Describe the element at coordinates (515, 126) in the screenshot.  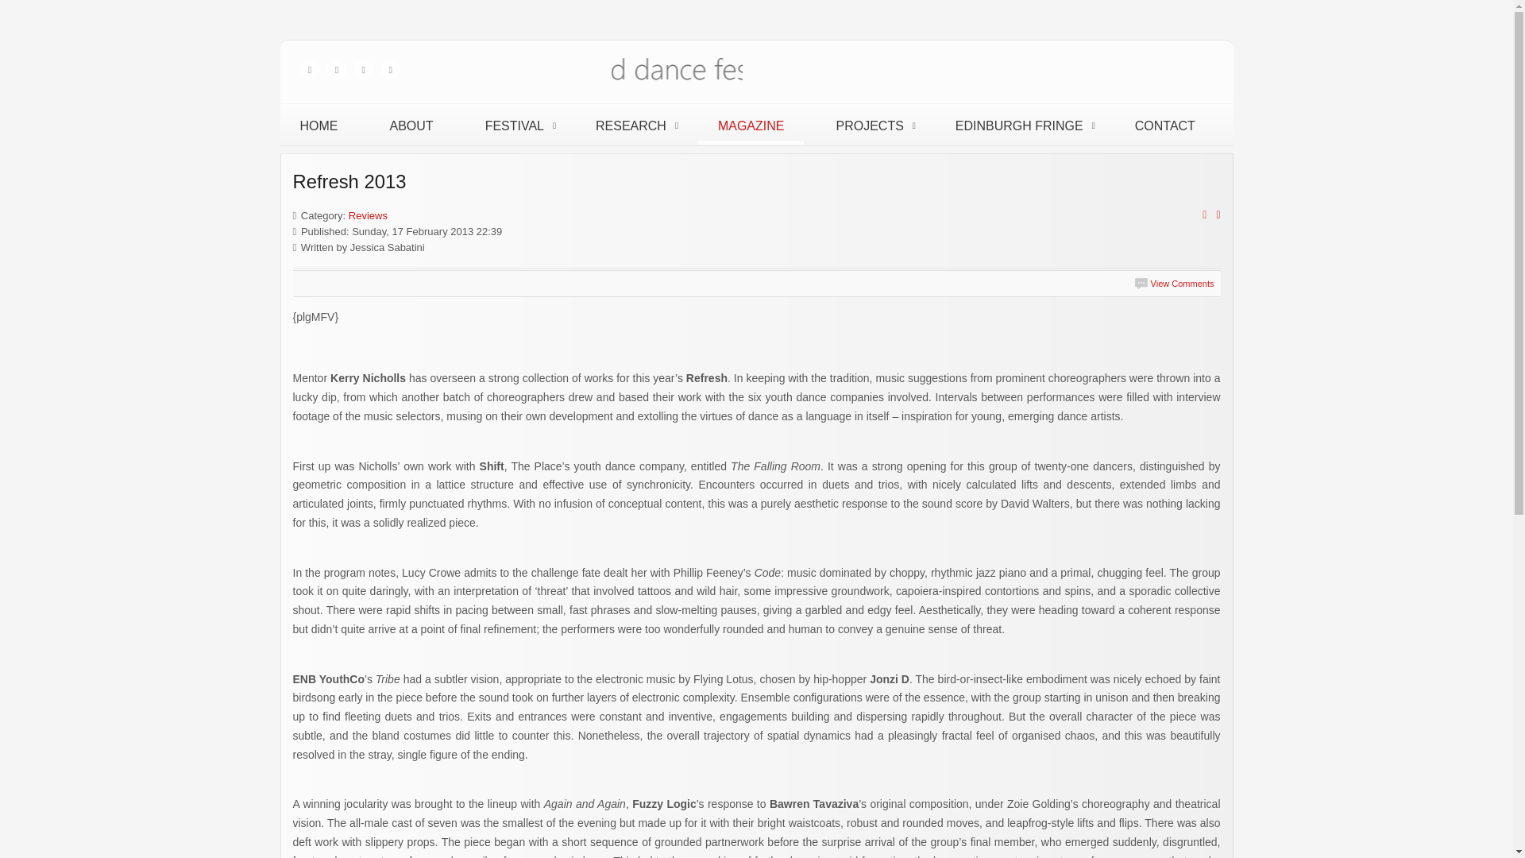
I see `FESTIVAL` at that location.